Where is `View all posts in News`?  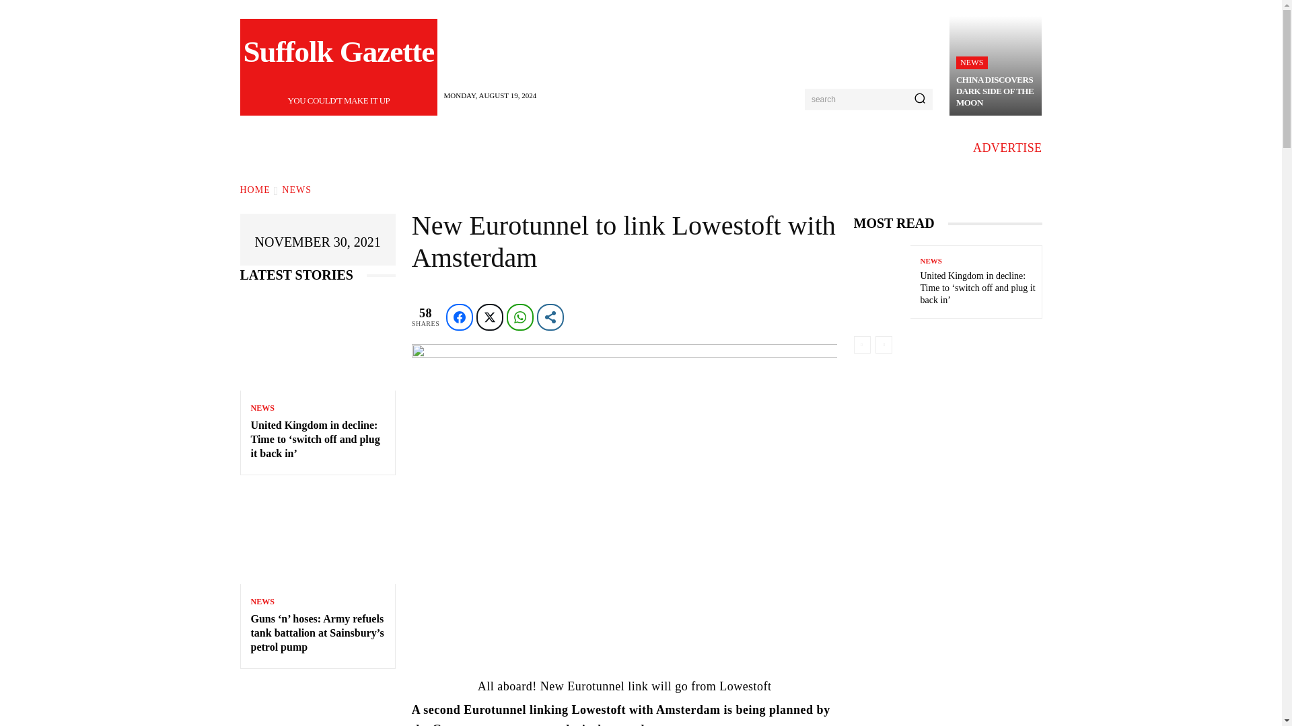 View all posts in News is located at coordinates (296, 190).